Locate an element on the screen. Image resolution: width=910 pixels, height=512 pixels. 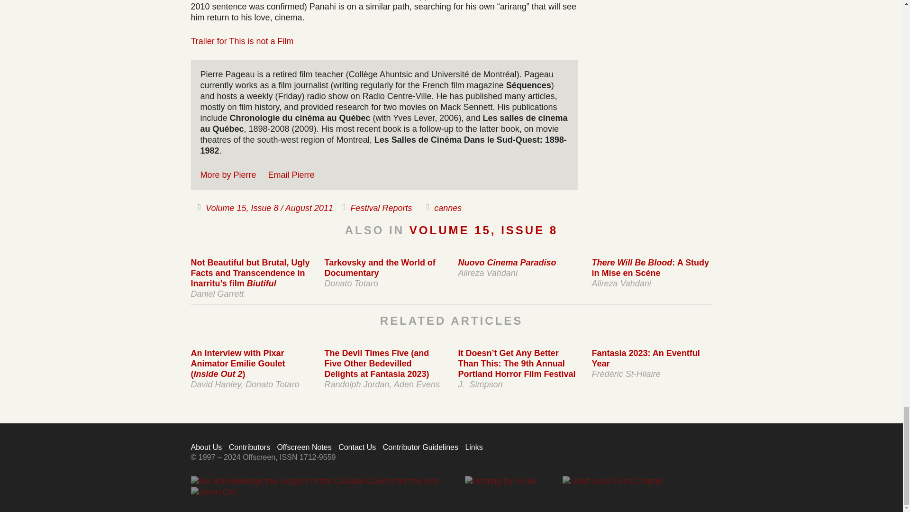
Trailer for This is not a Film is located at coordinates (242, 41).